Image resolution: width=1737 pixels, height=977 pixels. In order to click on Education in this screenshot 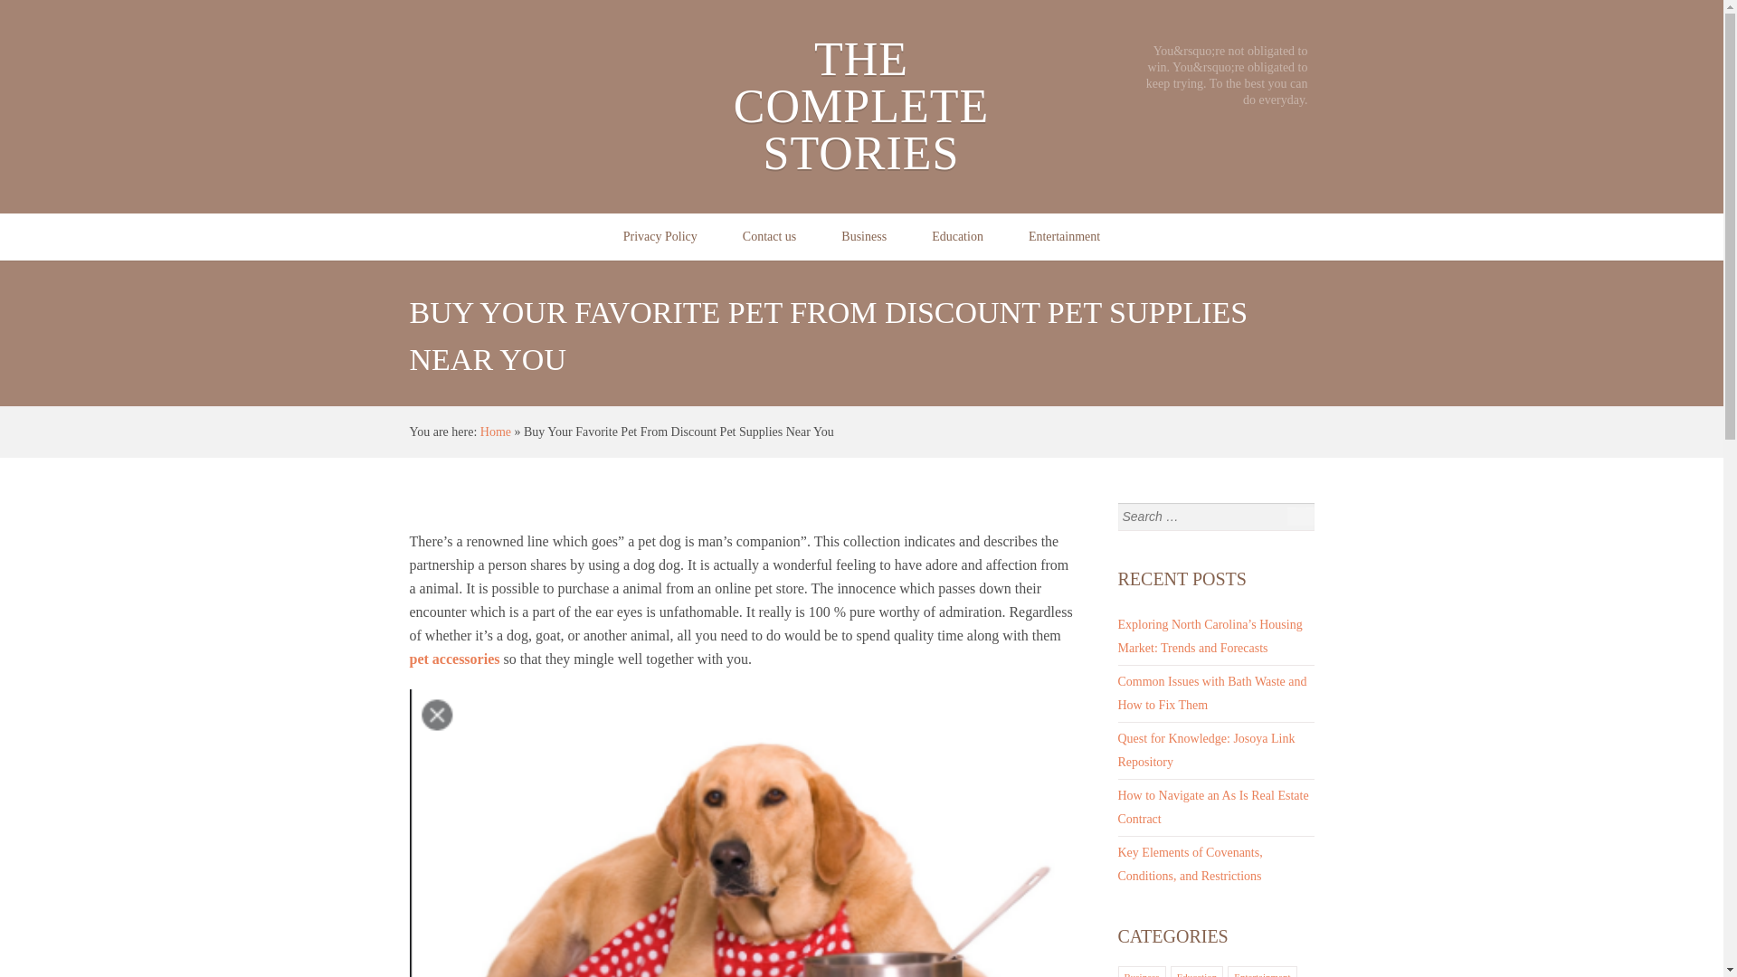, I will do `click(957, 237)`.